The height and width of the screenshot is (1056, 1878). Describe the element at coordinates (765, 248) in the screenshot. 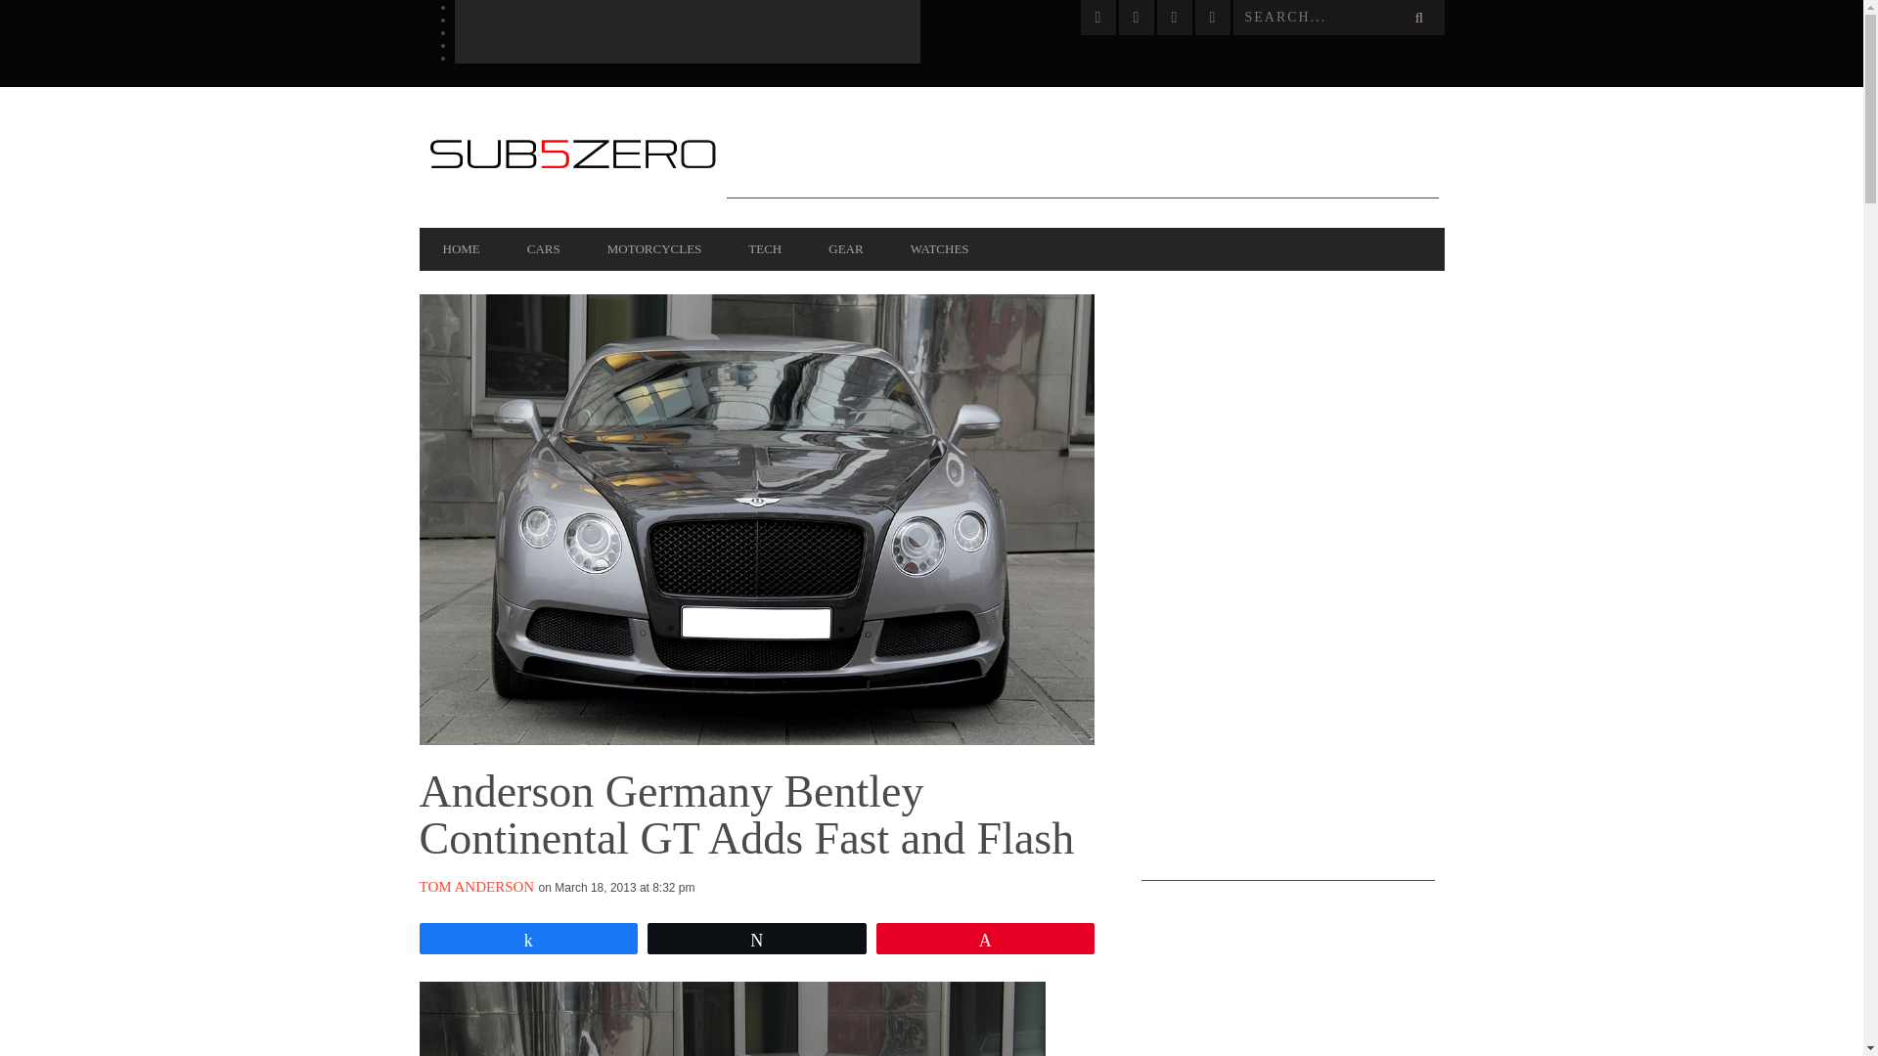

I see `TECH` at that location.